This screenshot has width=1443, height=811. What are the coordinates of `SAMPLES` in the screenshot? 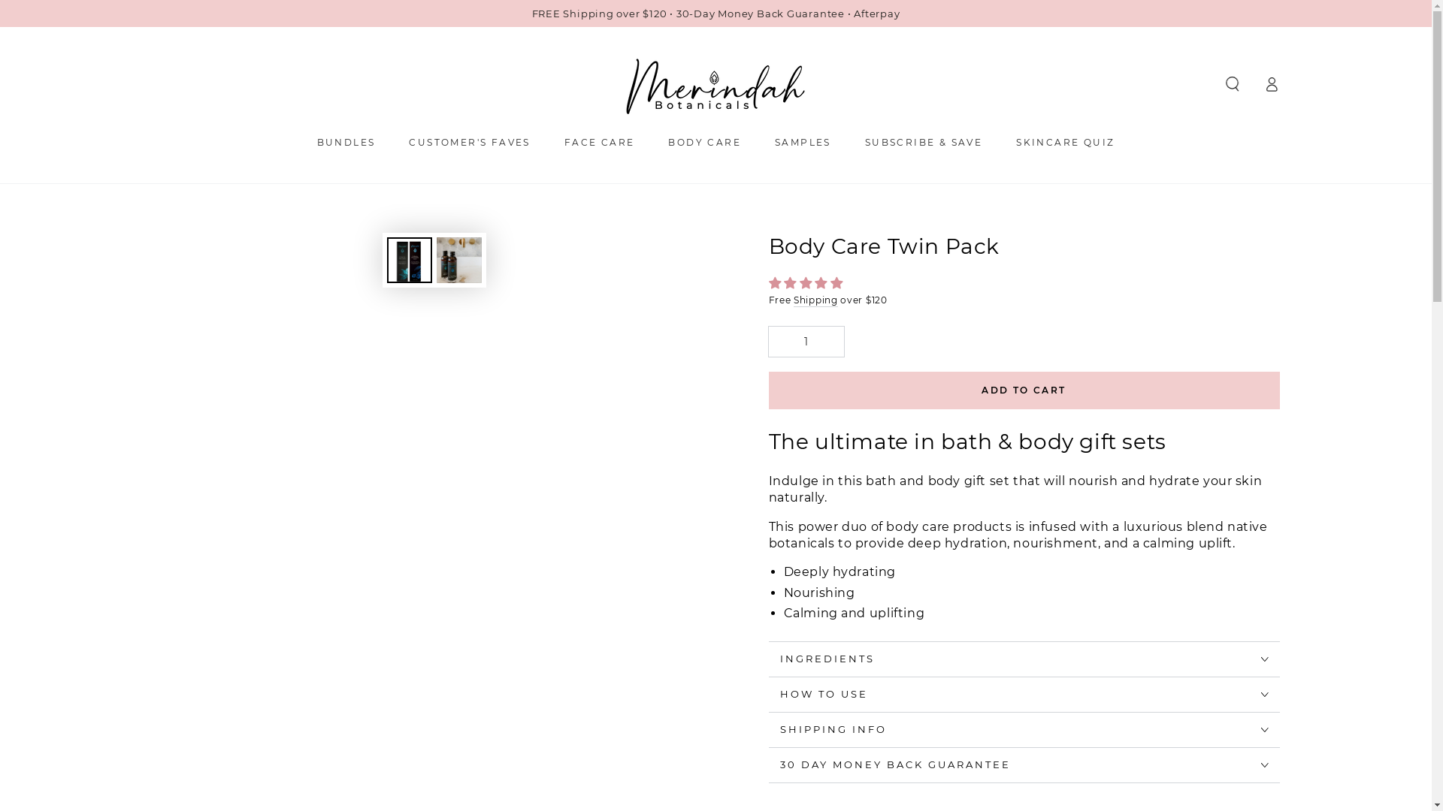 It's located at (803, 142).